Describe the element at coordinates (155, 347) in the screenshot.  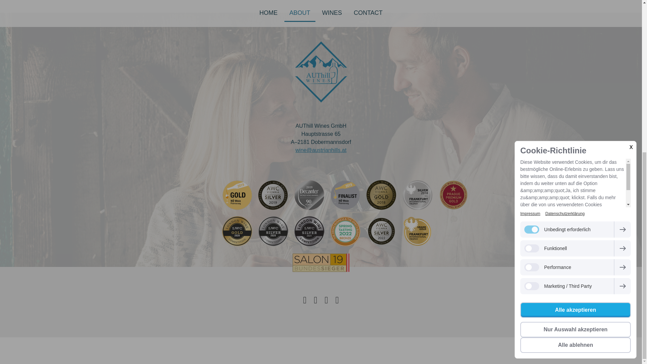
I see `Impressum` at that location.